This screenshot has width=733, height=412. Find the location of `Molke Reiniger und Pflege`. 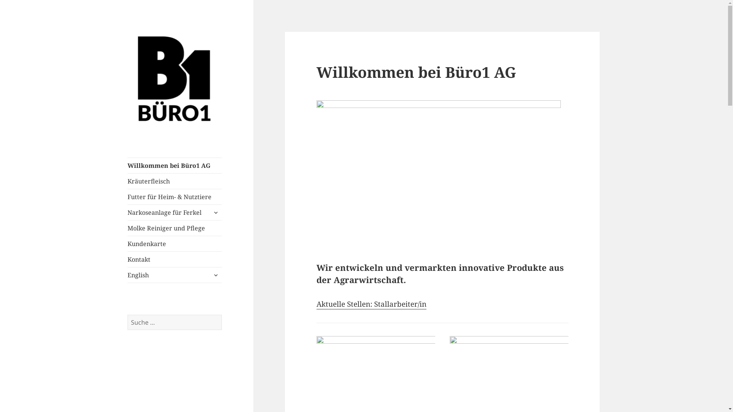

Molke Reiniger und Pflege is located at coordinates (175, 228).